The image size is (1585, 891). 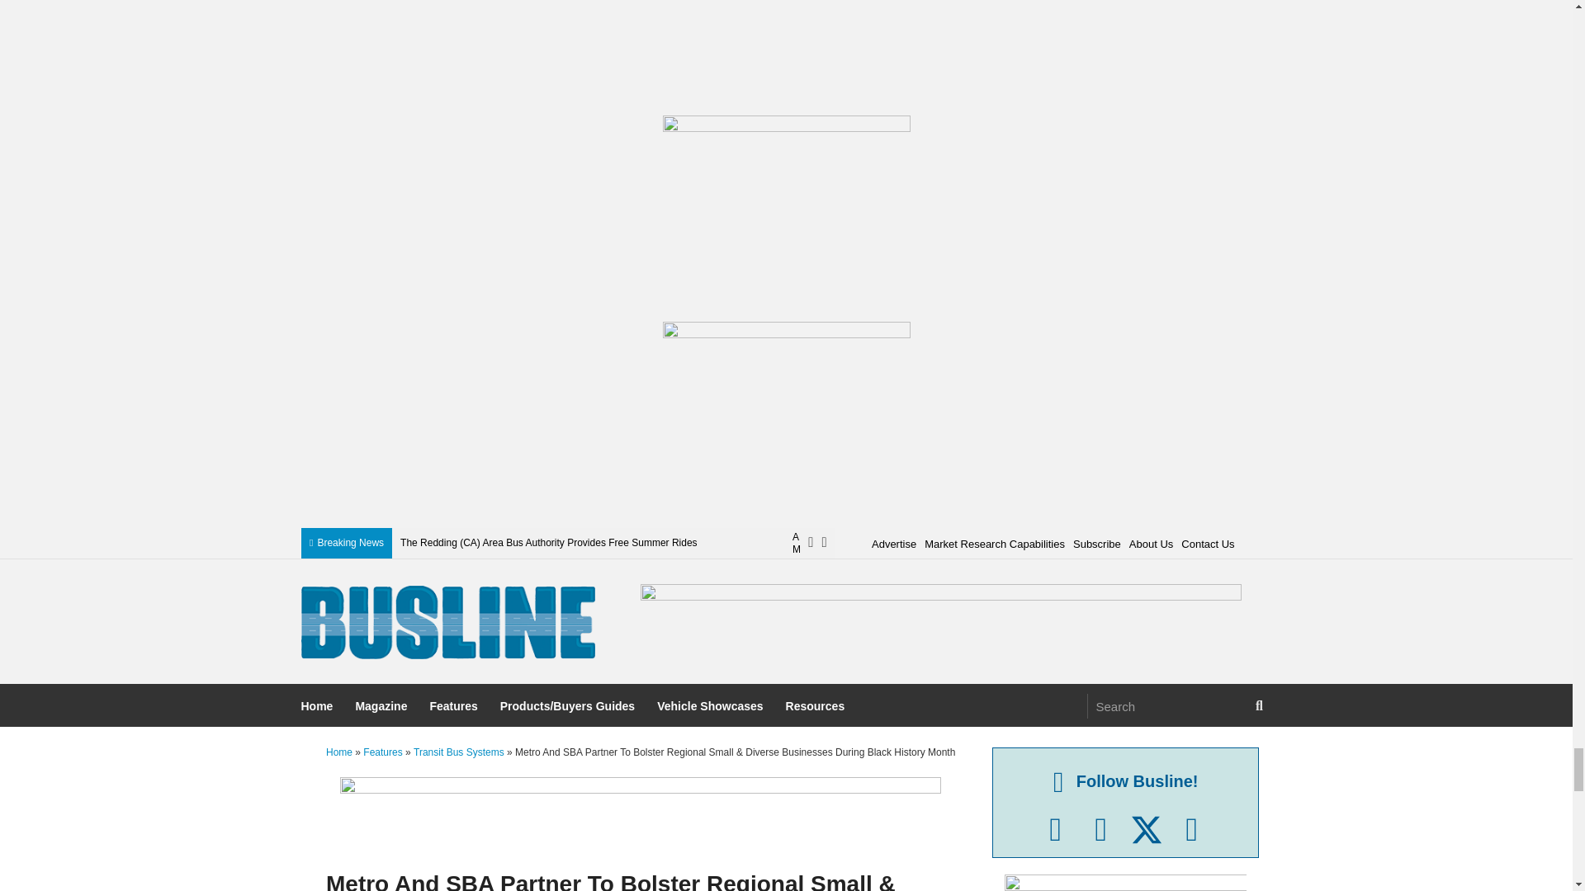 I want to click on Search, so click(x=1167, y=706).